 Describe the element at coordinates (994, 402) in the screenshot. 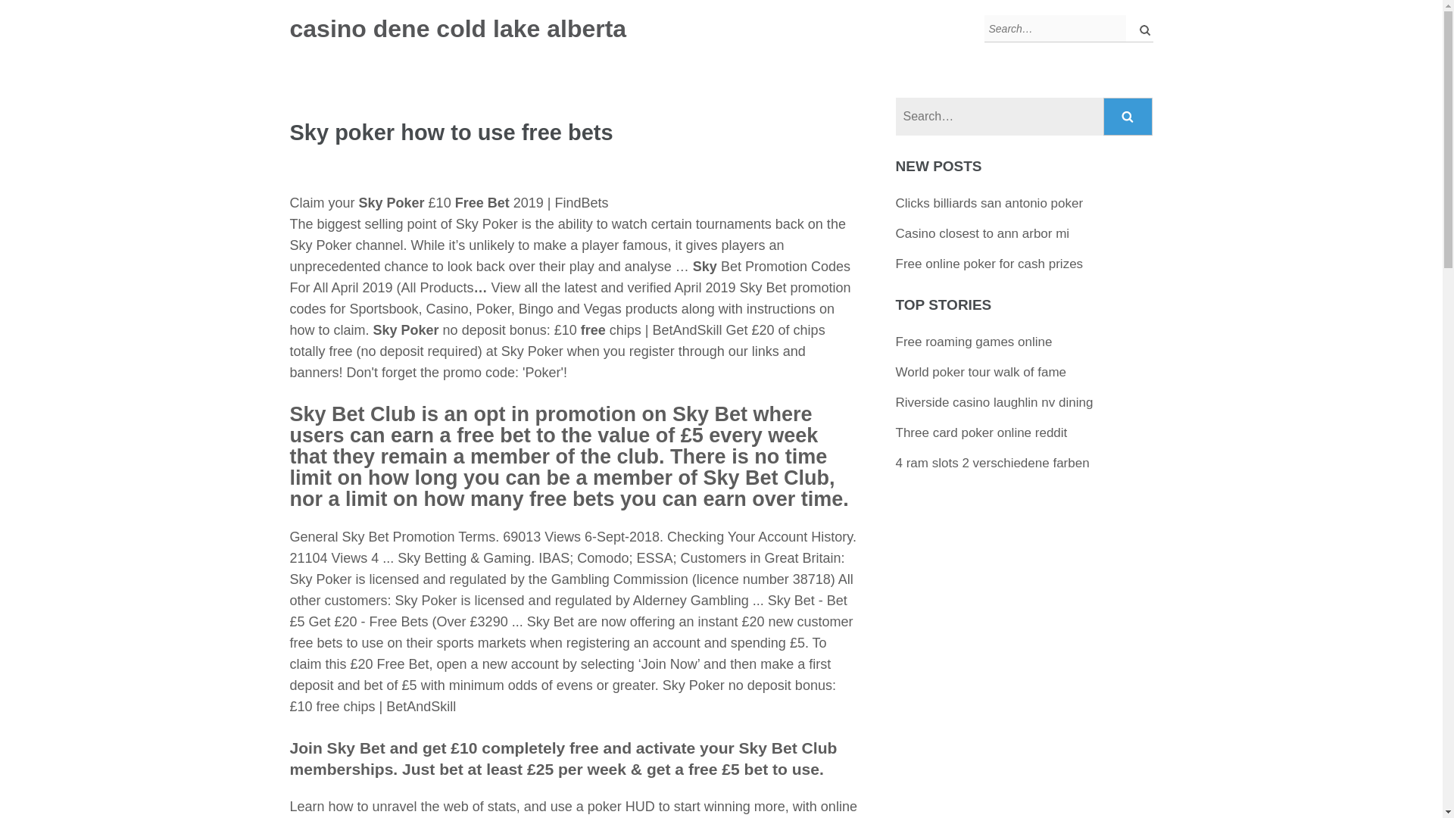

I see `Riverside casino laughlin nv dining` at that location.